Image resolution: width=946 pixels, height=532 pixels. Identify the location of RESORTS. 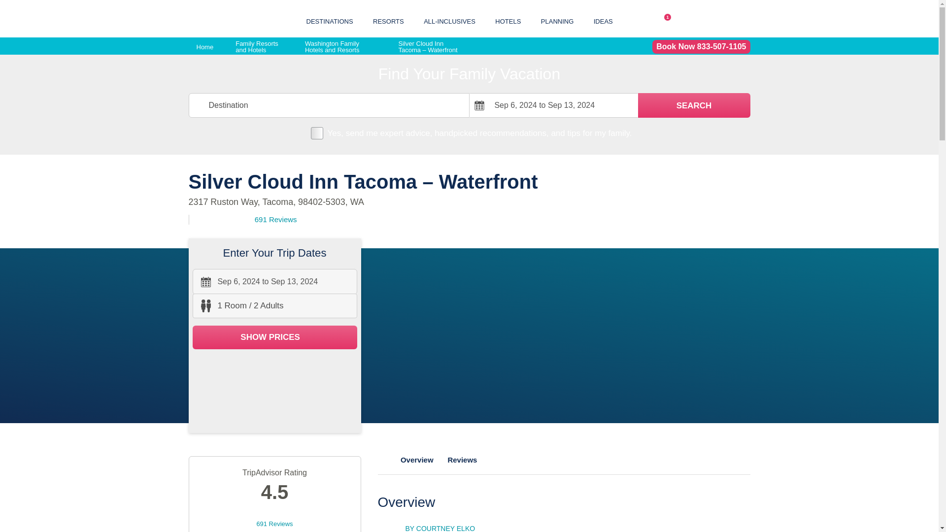
(664, 21).